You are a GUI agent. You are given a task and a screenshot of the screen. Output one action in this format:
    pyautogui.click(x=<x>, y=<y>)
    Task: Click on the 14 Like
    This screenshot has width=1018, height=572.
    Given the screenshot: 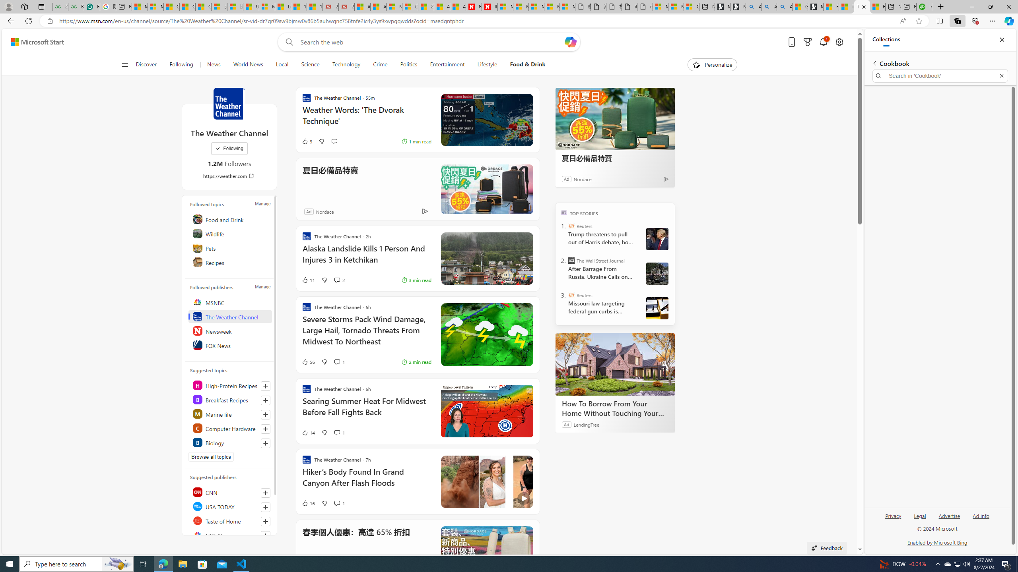 What is the action you would take?
    pyautogui.click(x=308, y=433)
    